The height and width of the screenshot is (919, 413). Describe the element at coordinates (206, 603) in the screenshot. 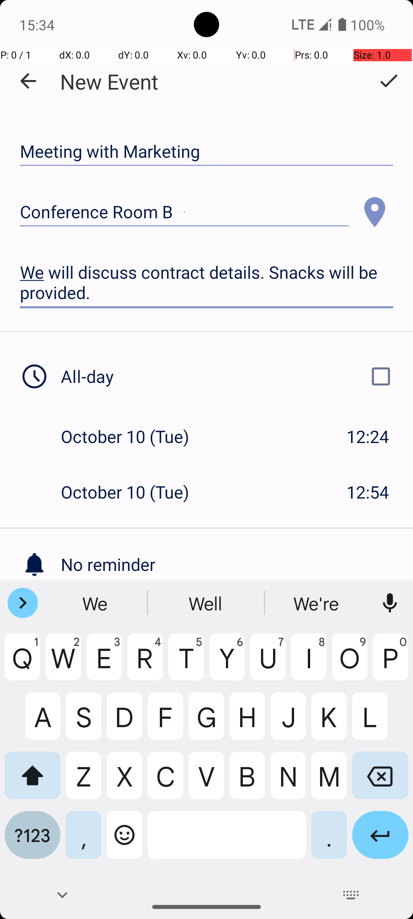

I see `Well` at that location.